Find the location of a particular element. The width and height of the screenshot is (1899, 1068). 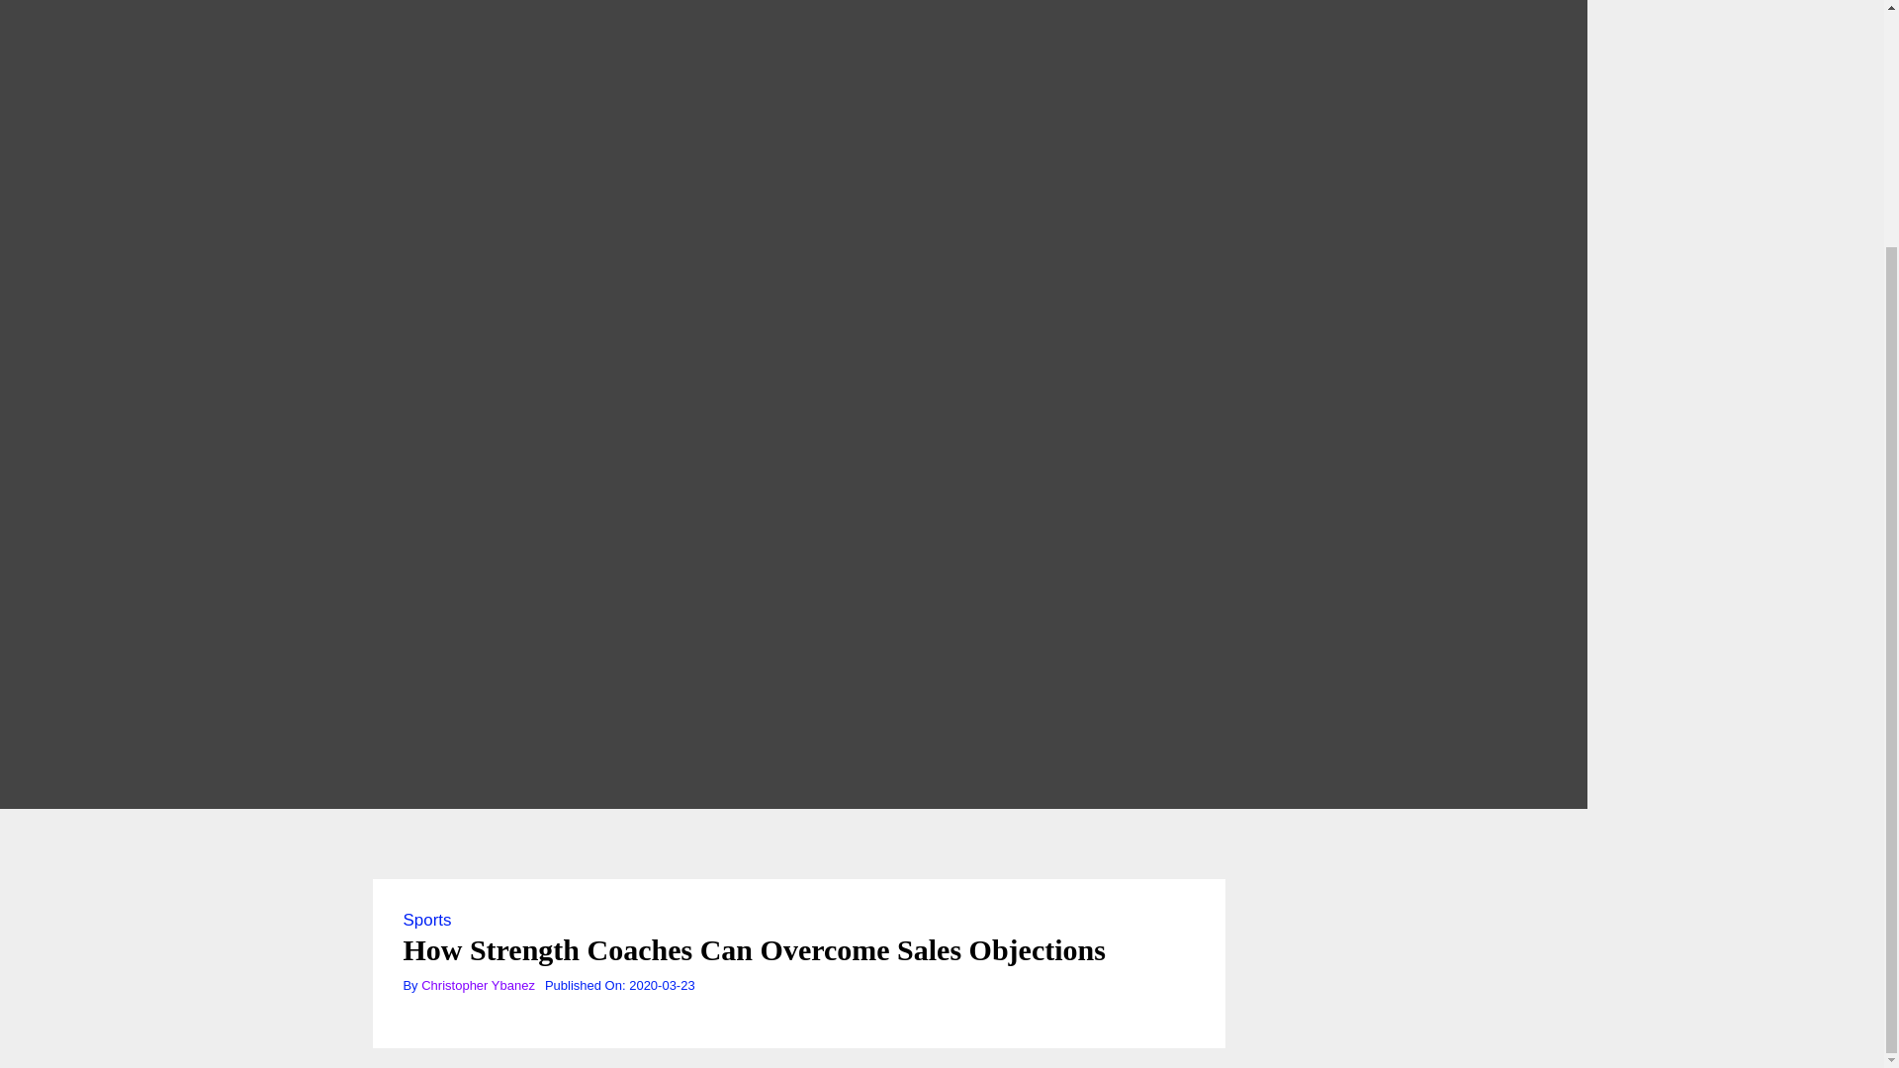

Christopher Ybanez is located at coordinates (479, 985).